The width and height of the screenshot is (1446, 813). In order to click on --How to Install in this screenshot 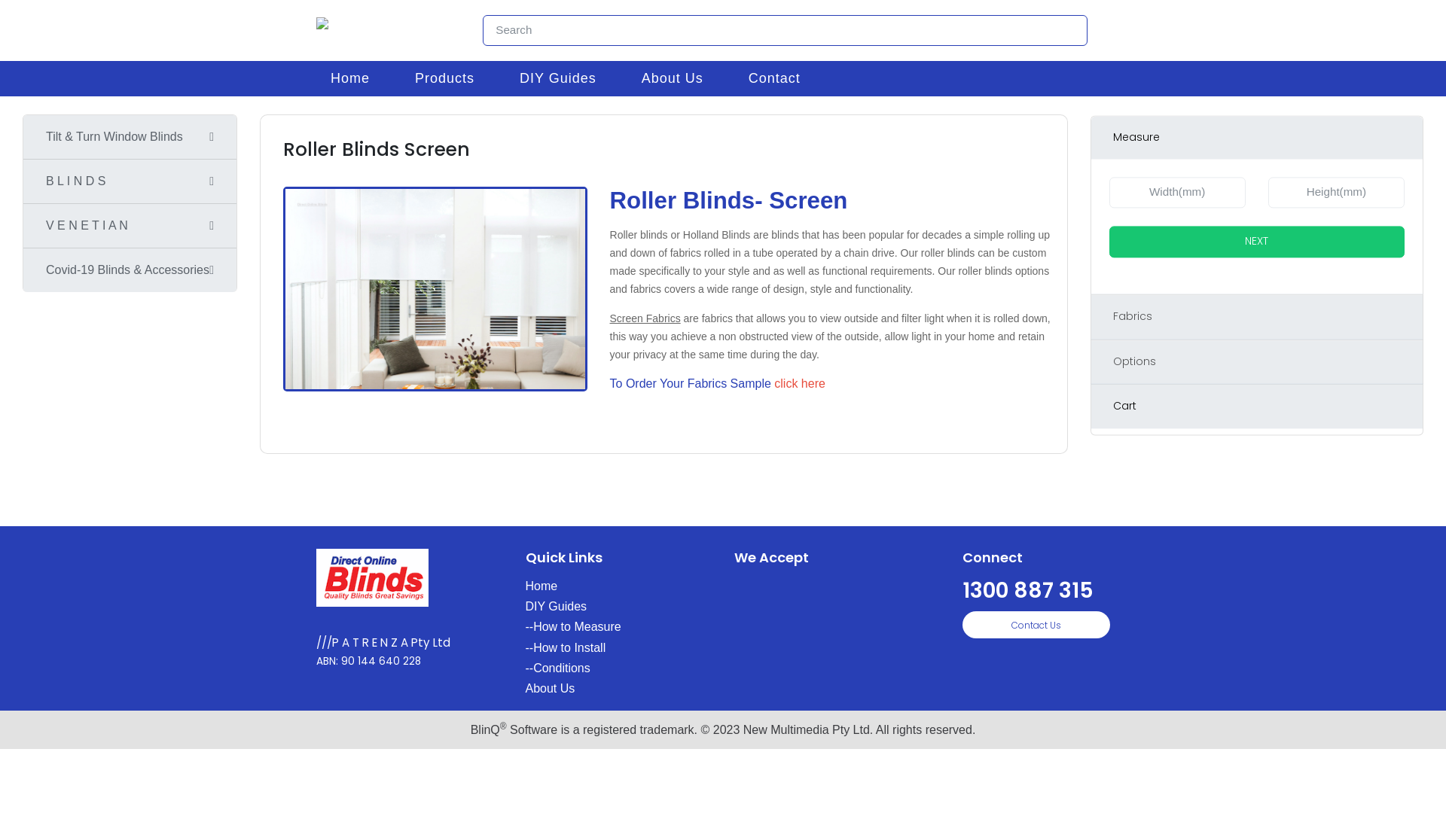, I will do `click(566, 647)`.